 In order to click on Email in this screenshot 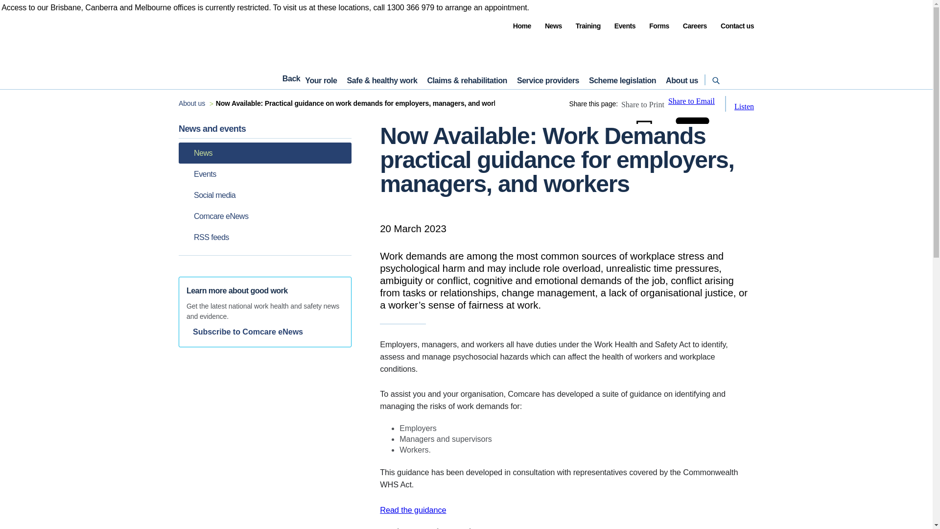, I will do `click(692, 131)`.